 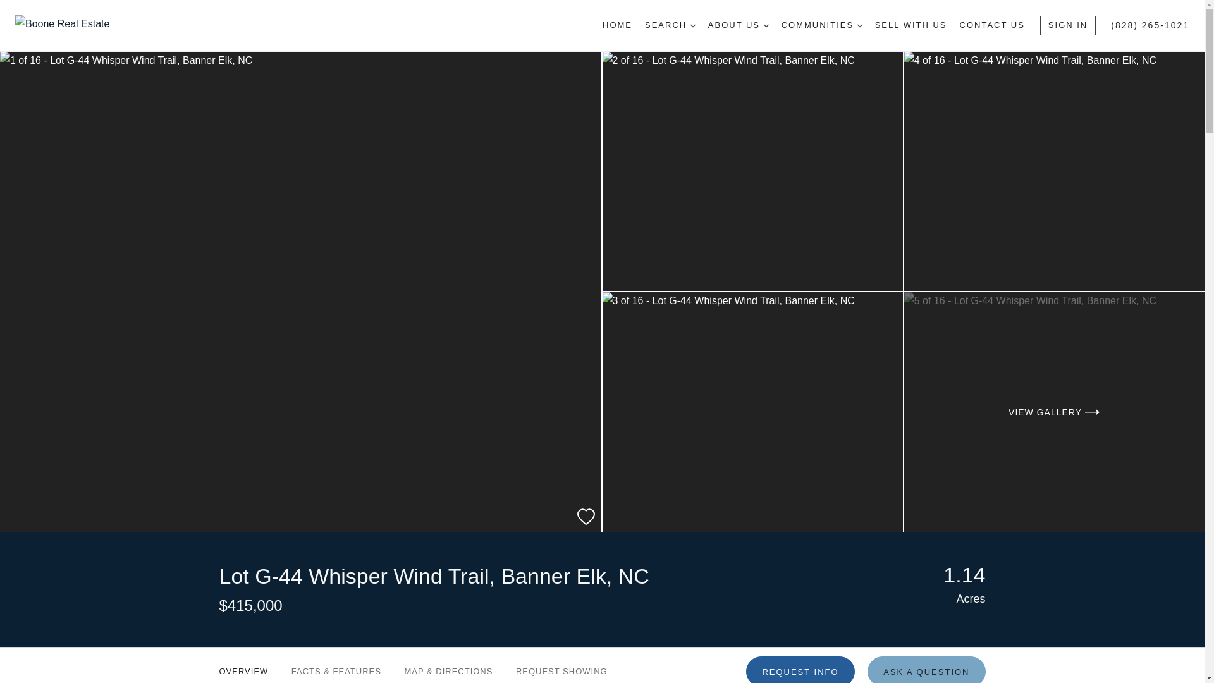 I want to click on DROPDOWN ARROW, so click(x=693, y=25).